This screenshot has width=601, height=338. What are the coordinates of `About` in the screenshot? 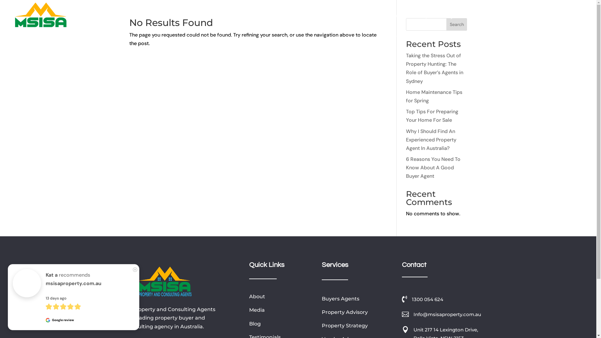 It's located at (257, 297).